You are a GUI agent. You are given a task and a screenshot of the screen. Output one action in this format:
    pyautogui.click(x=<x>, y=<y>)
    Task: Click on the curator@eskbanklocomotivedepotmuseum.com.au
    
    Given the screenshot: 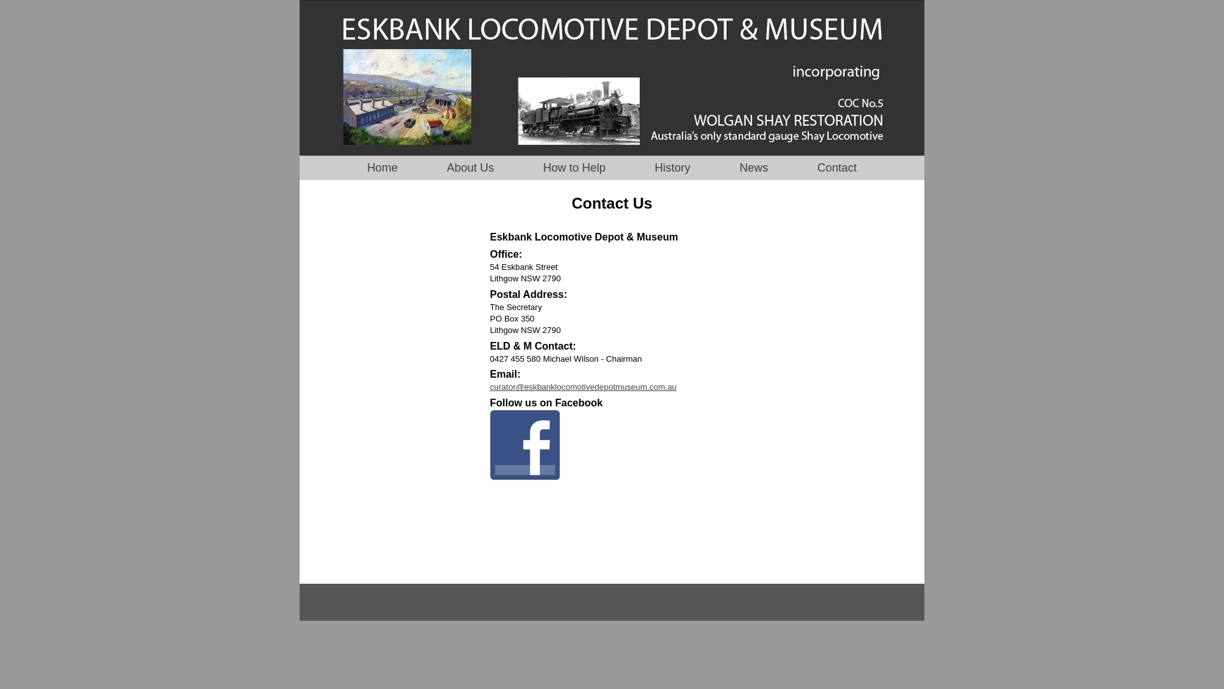 What is the action you would take?
    pyautogui.click(x=583, y=387)
    